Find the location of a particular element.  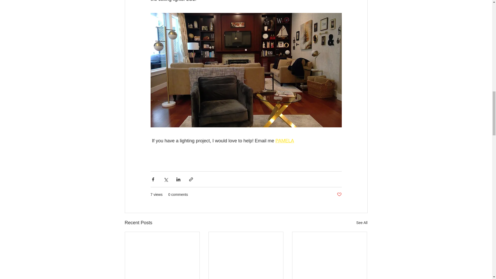

Post not marked as liked is located at coordinates (339, 195).